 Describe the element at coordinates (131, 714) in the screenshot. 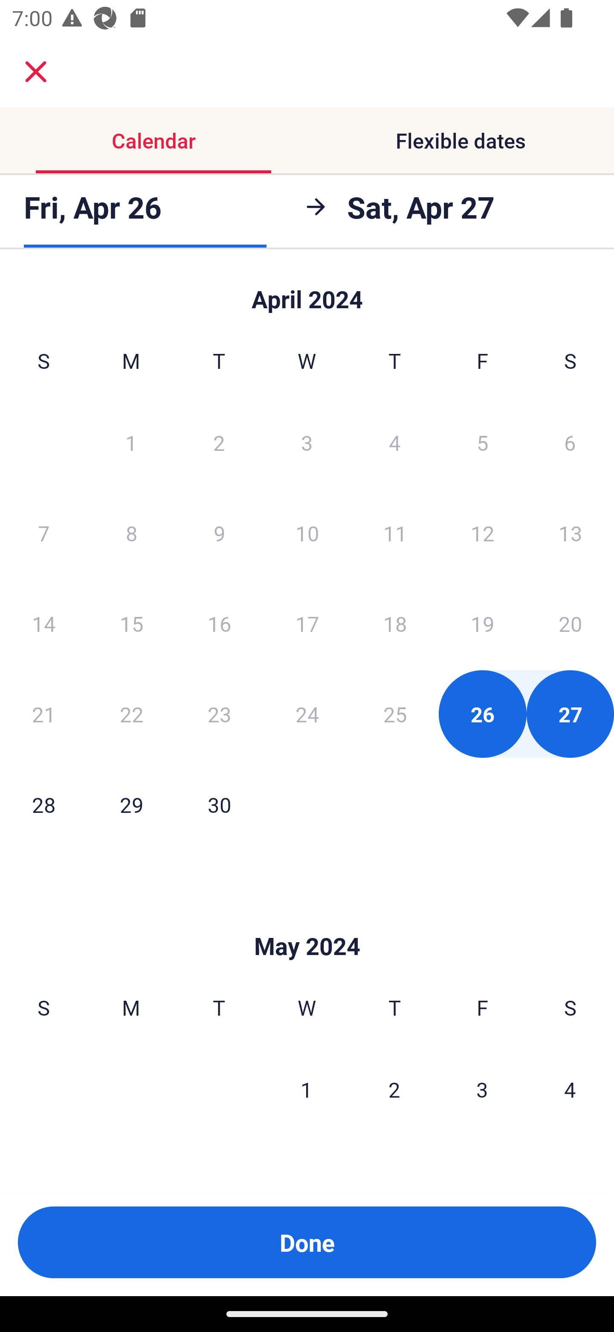

I see `22 Monday, April 22, 2024` at that location.